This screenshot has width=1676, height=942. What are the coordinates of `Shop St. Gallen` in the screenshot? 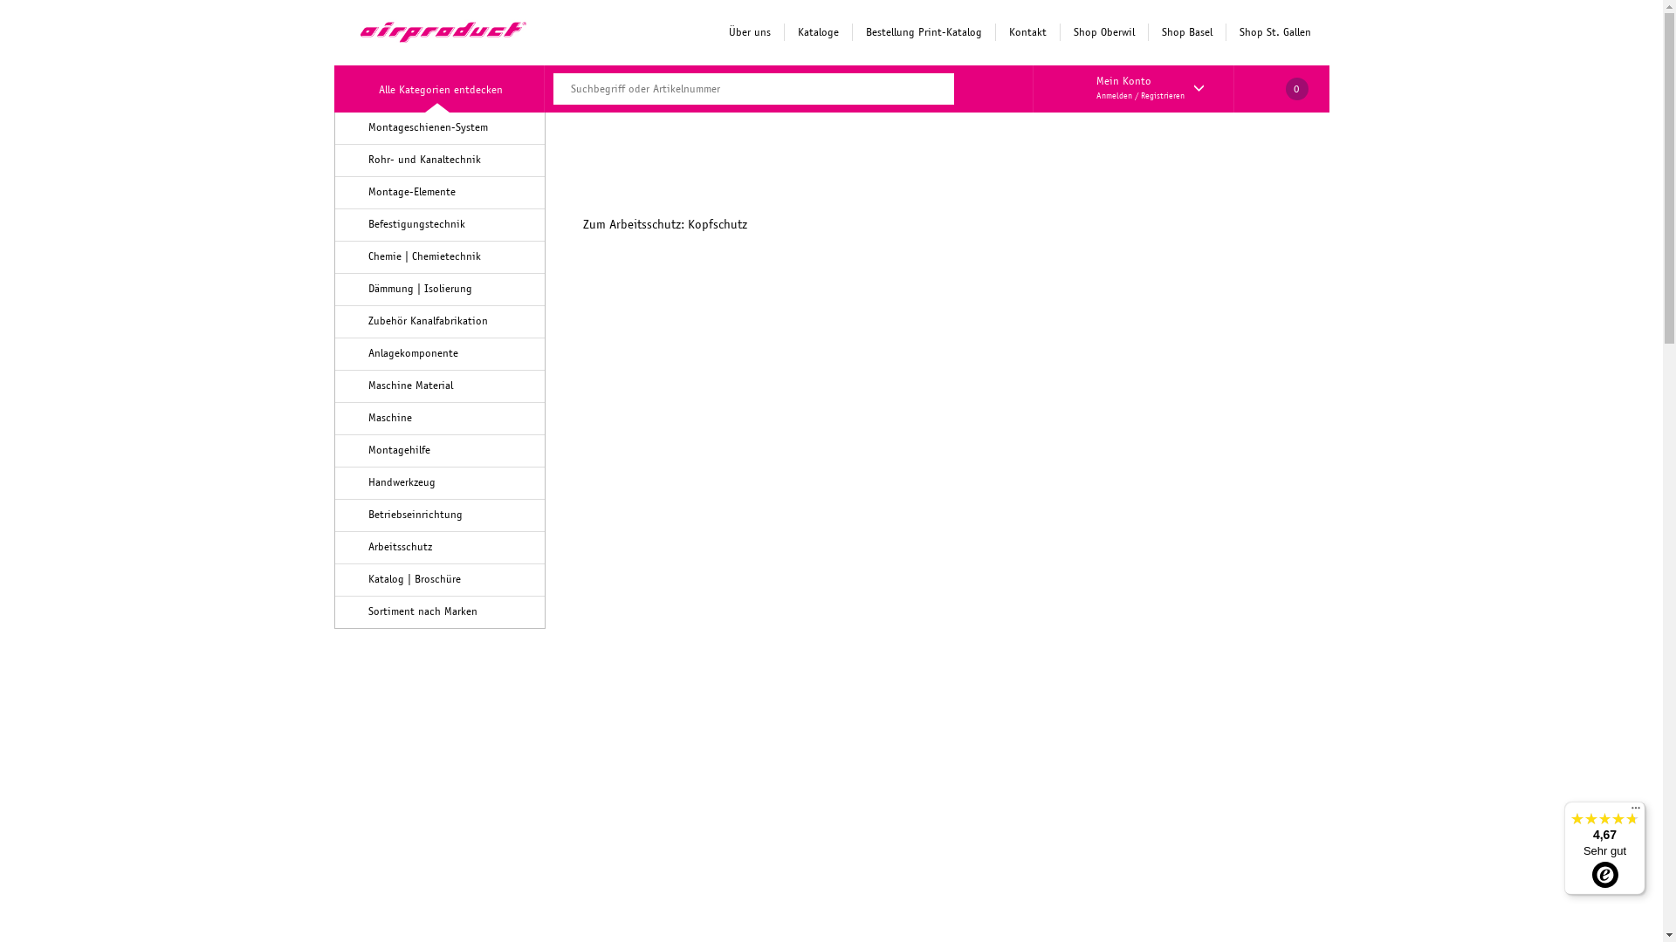 It's located at (1274, 32).